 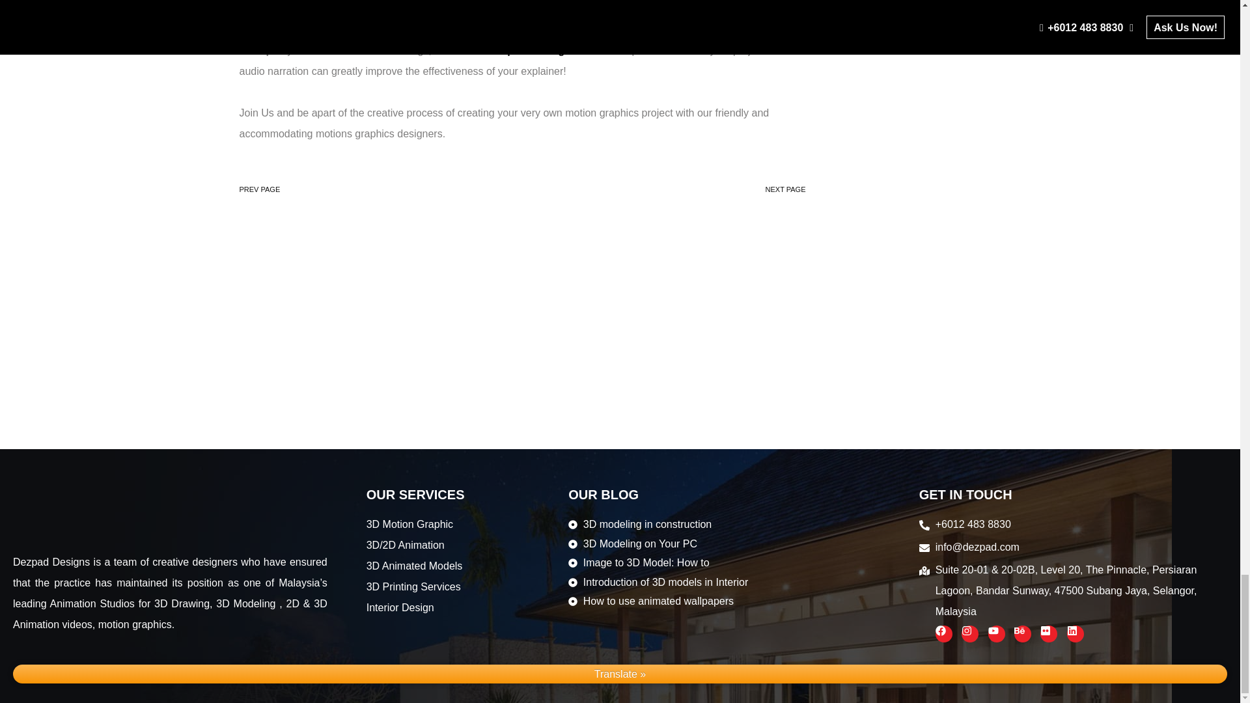 What do you see at coordinates (785, 189) in the screenshot?
I see `NEXT PAGE` at bounding box center [785, 189].